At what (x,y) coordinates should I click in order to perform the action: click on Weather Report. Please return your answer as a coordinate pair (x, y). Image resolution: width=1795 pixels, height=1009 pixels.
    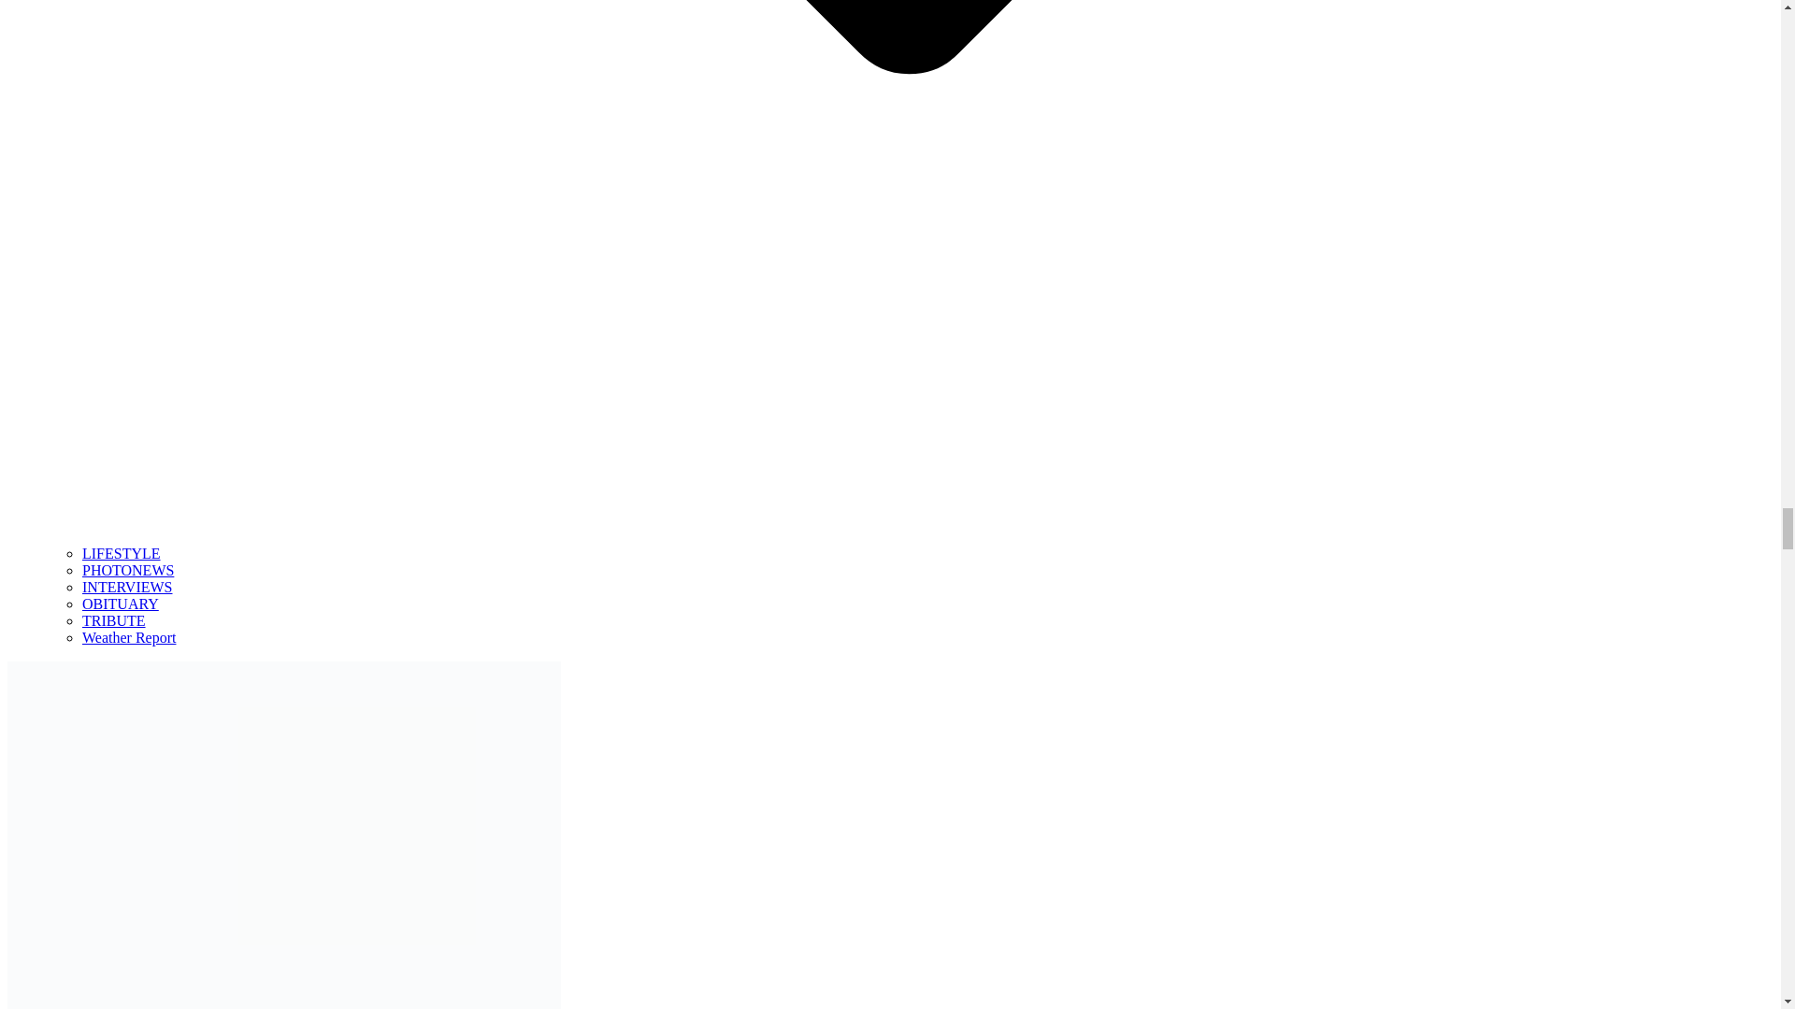
    Looking at the image, I should click on (129, 637).